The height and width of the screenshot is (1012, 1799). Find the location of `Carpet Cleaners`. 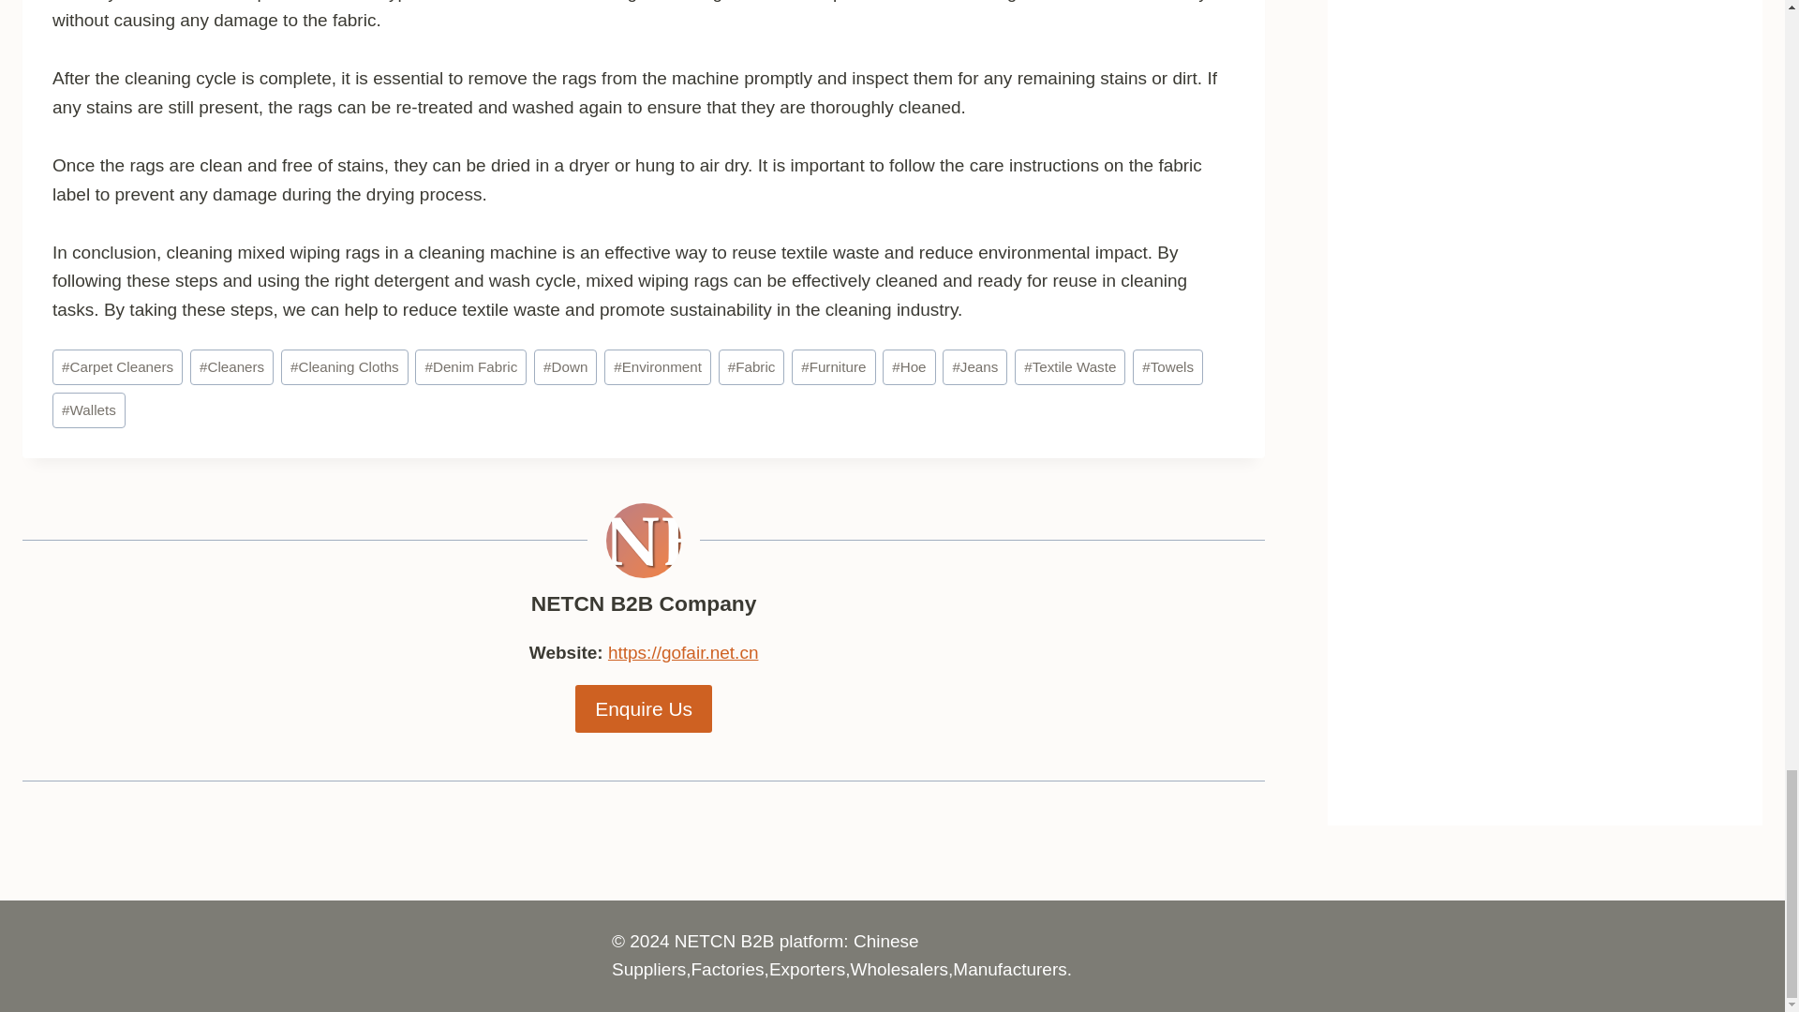

Carpet Cleaners is located at coordinates (117, 367).